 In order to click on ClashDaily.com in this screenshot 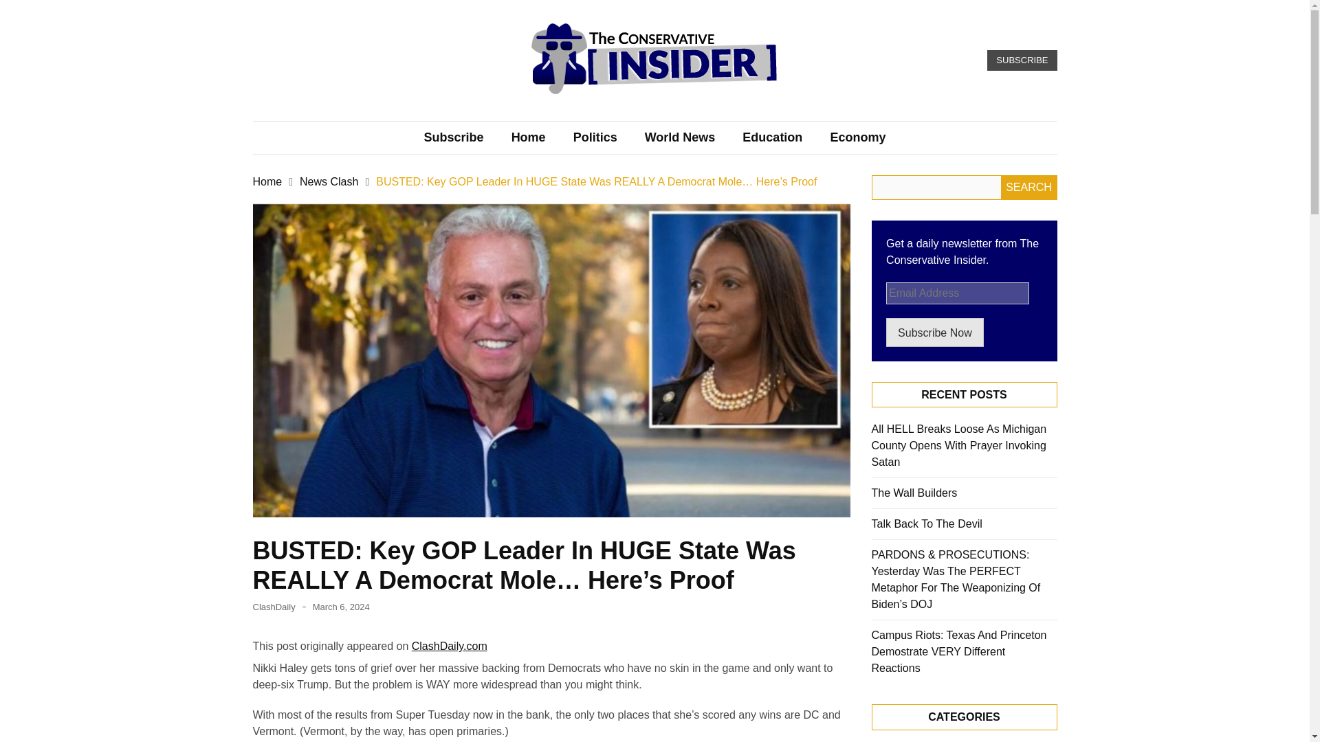, I will do `click(450, 646)`.